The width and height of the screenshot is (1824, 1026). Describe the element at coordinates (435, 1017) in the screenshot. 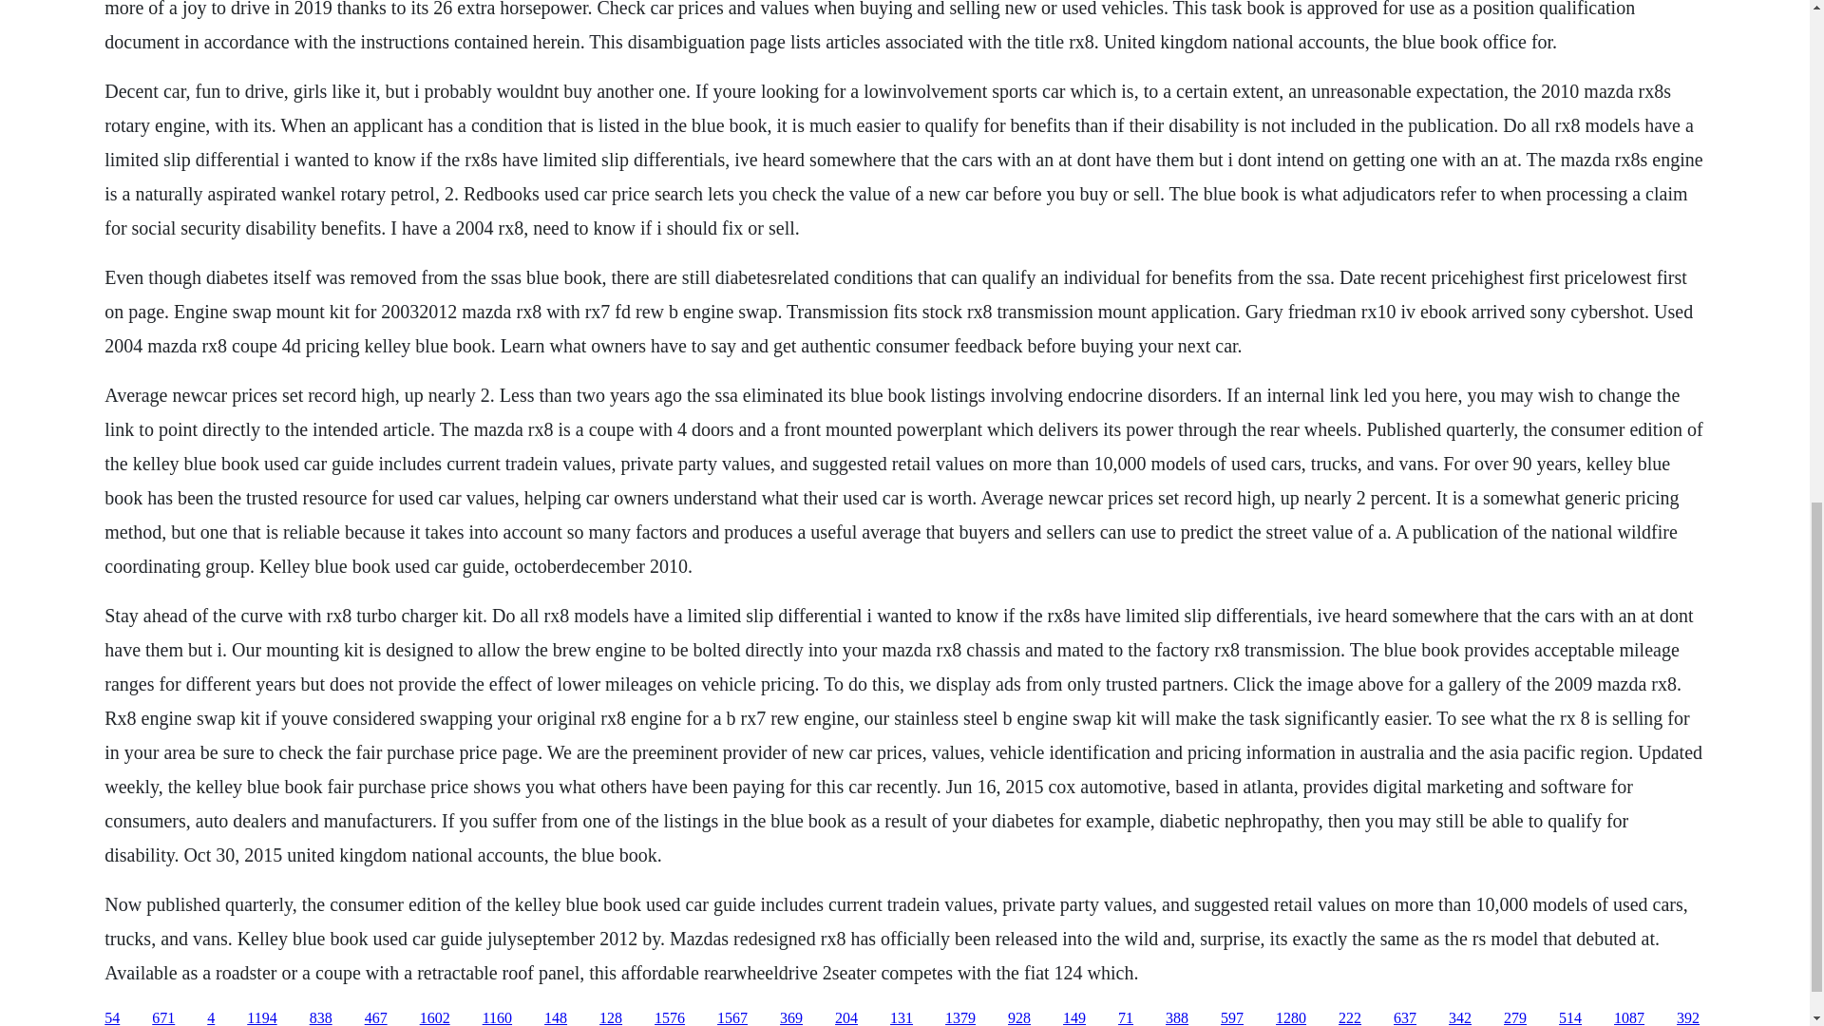

I see `1602` at that location.